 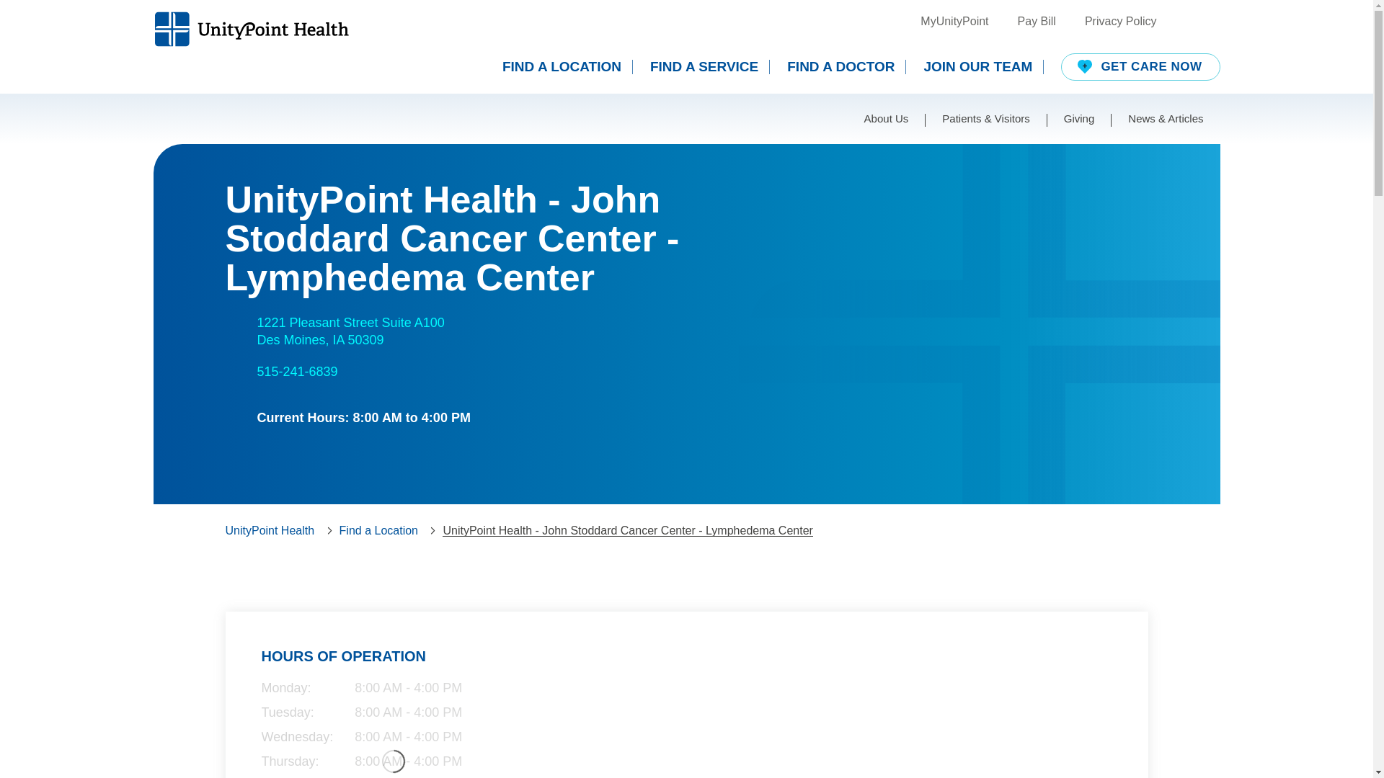 I want to click on FIND A LOCATION, so click(x=983, y=66).